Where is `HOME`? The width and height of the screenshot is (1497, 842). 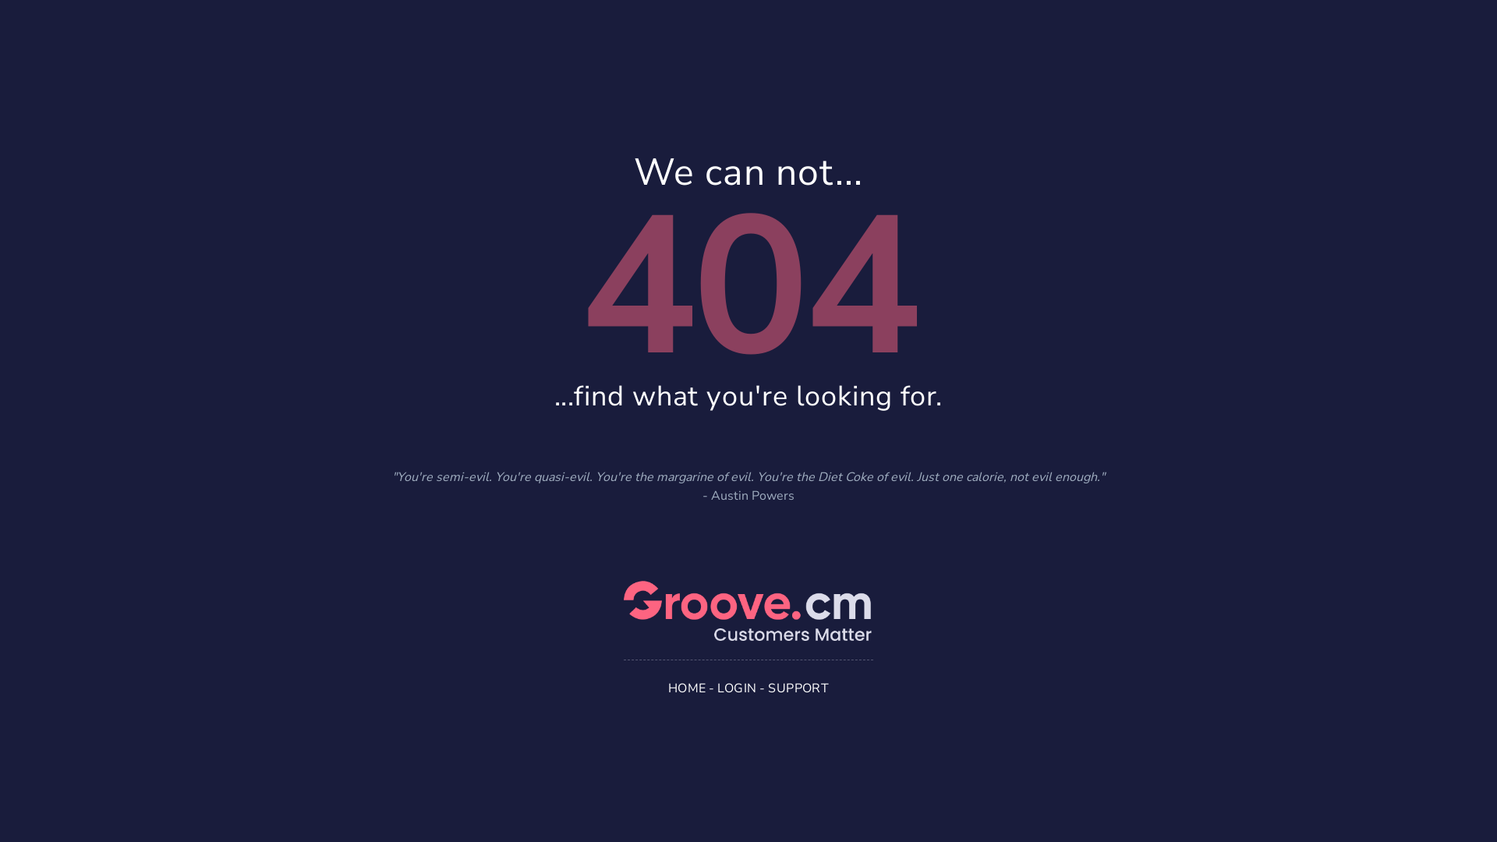 HOME is located at coordinates (688, 688).